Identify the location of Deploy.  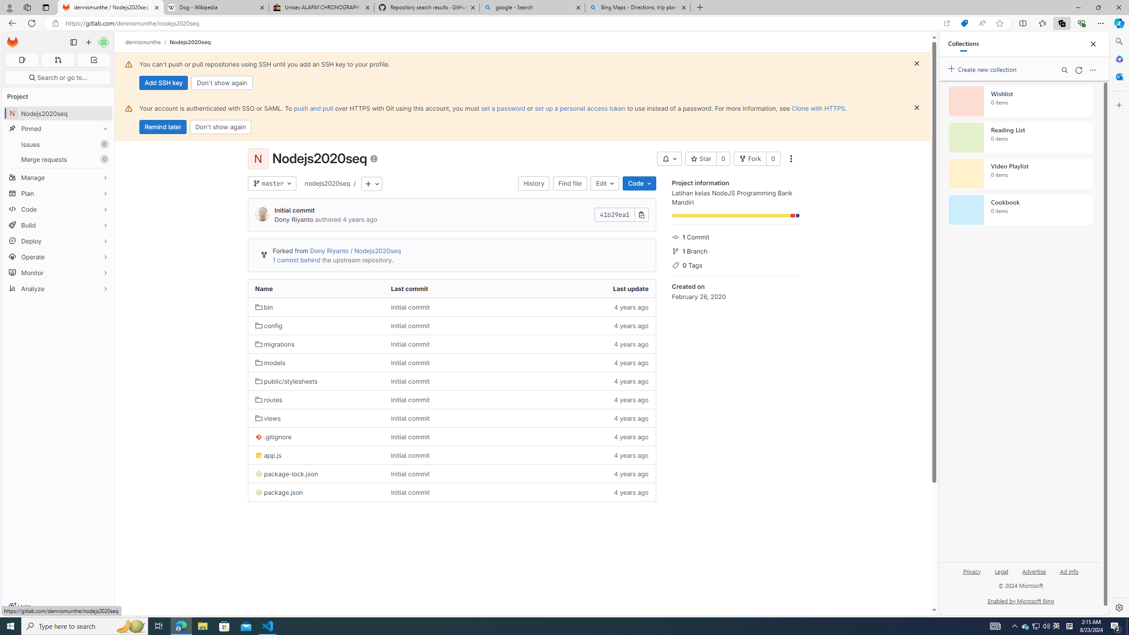
(58, 241).